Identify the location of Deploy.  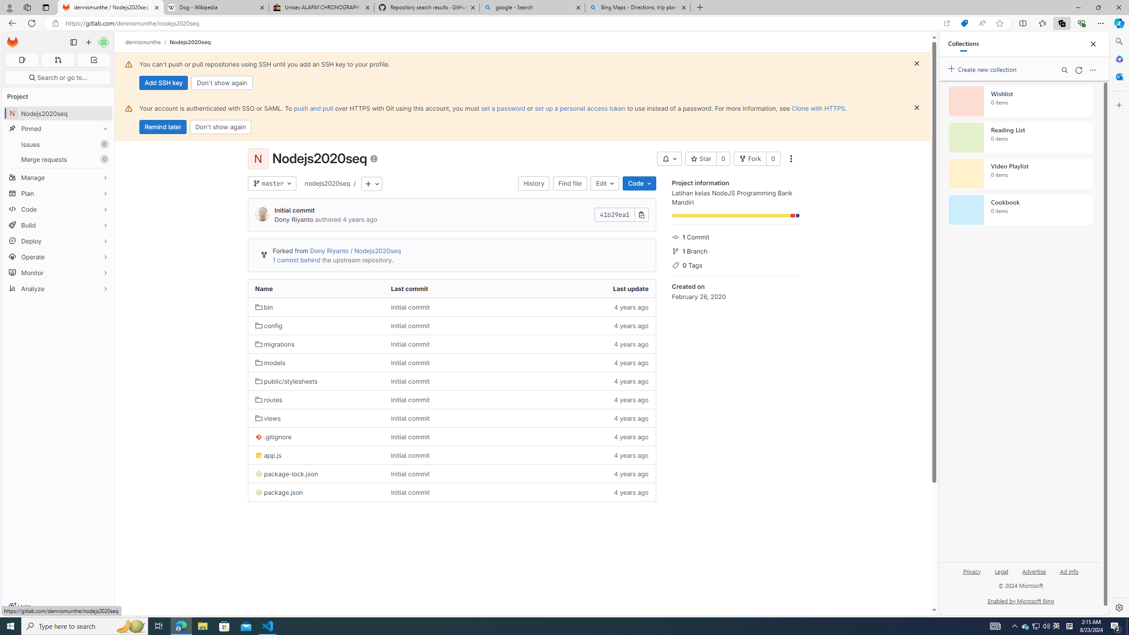
(58, 241).